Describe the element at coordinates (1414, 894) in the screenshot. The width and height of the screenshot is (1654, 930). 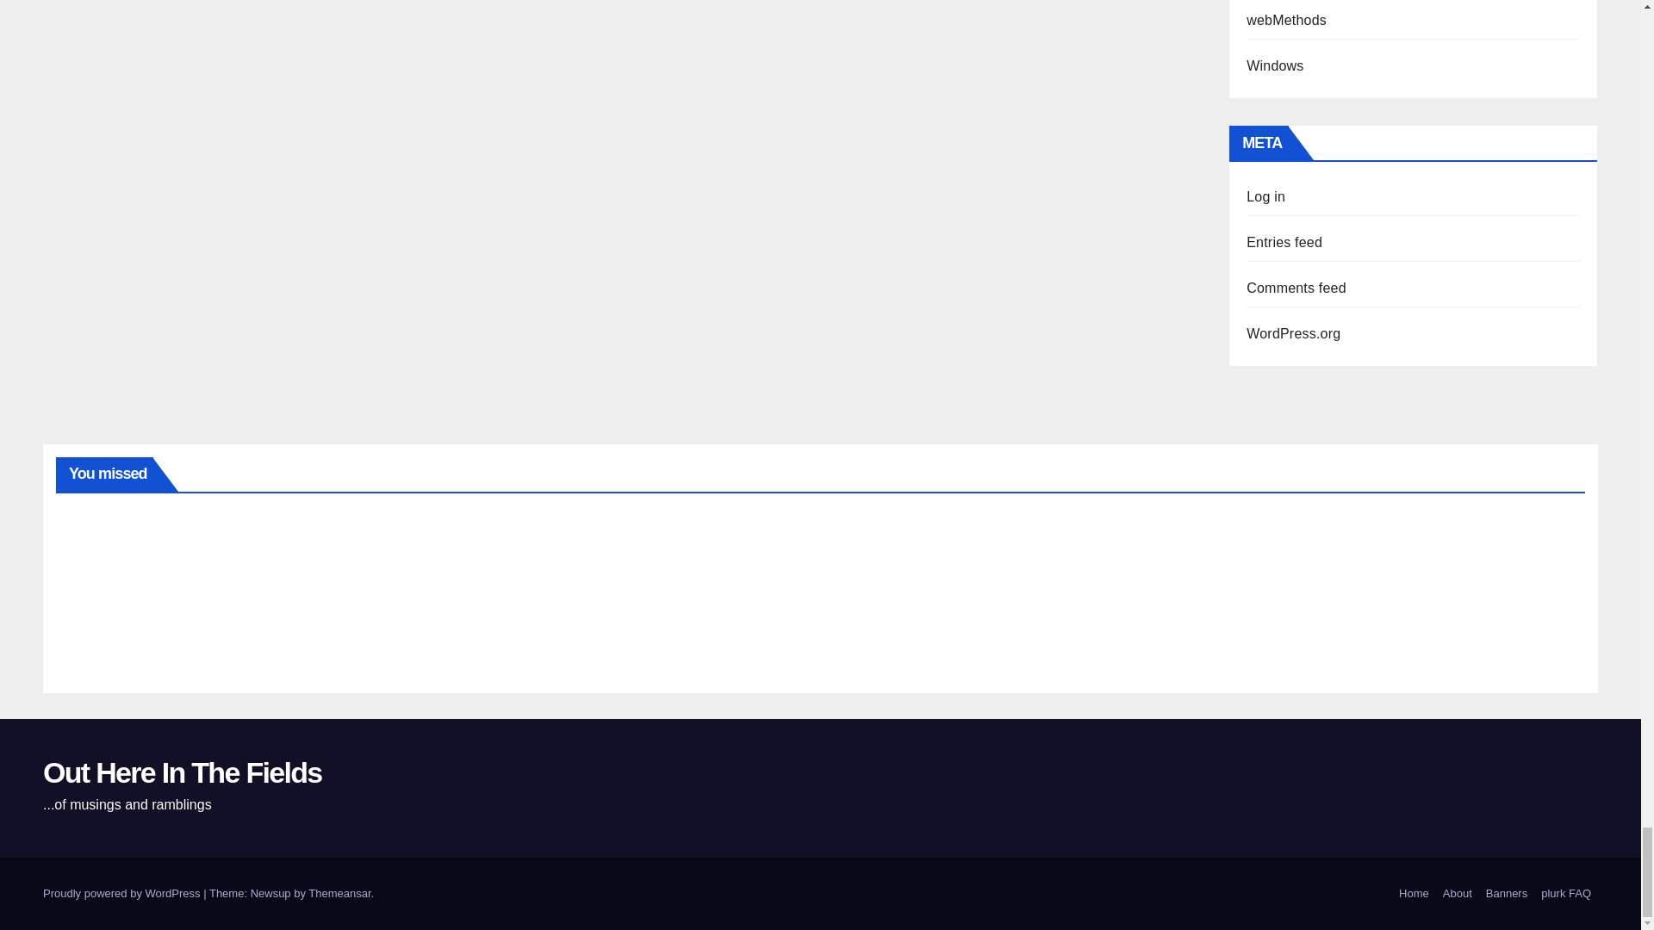
I see `Home` at that location.